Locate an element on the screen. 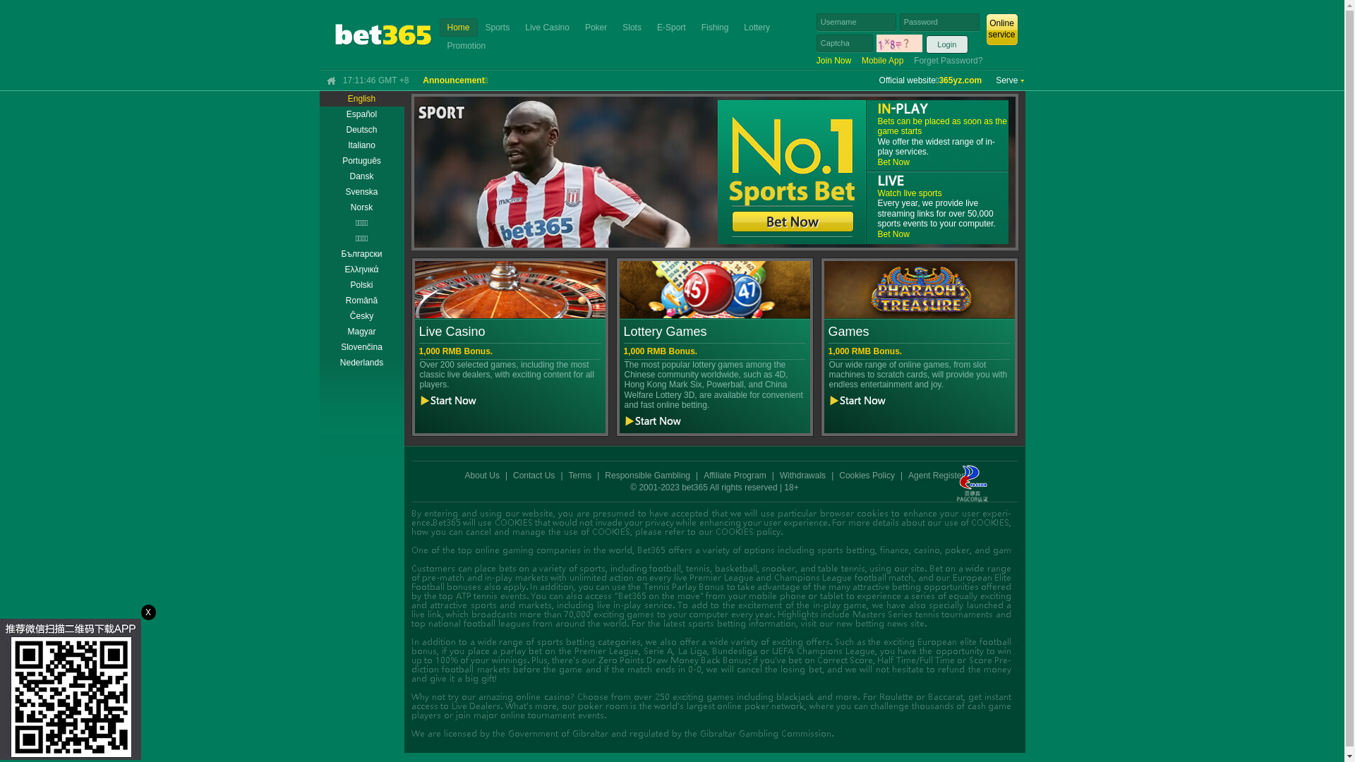 The height and width of the screenshot is (762, 1355). Serve is located at coordinates (1006, 80).